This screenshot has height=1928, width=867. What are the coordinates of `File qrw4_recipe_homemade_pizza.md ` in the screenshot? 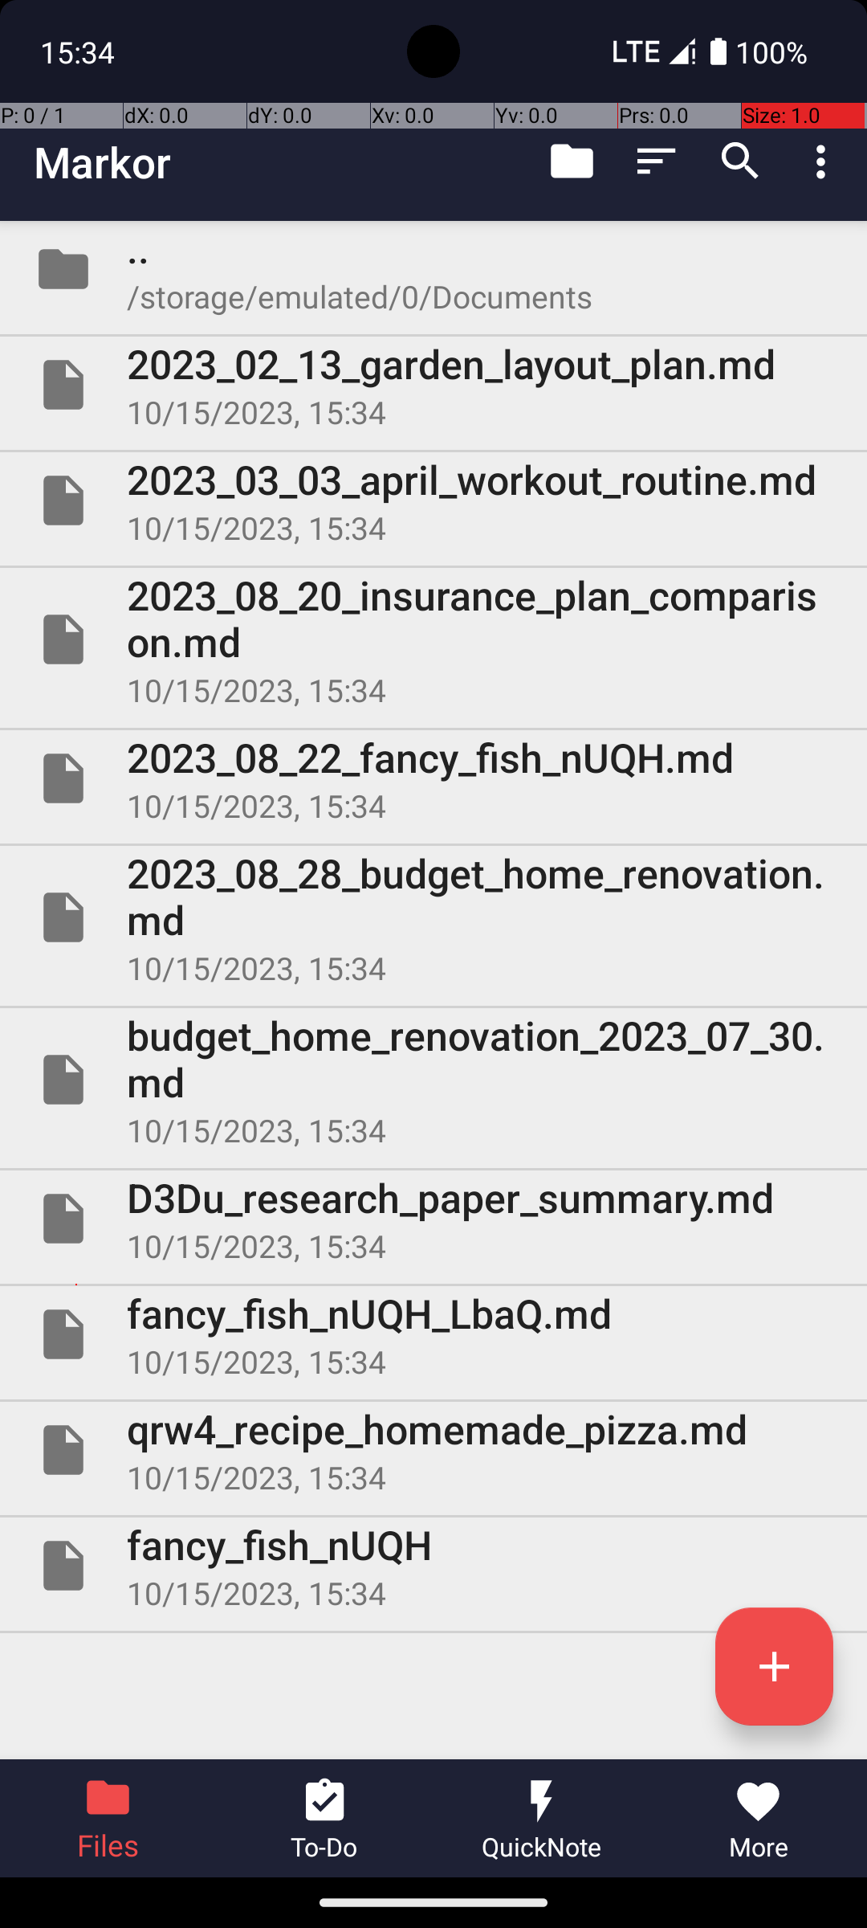 It's located at (433, 1450).